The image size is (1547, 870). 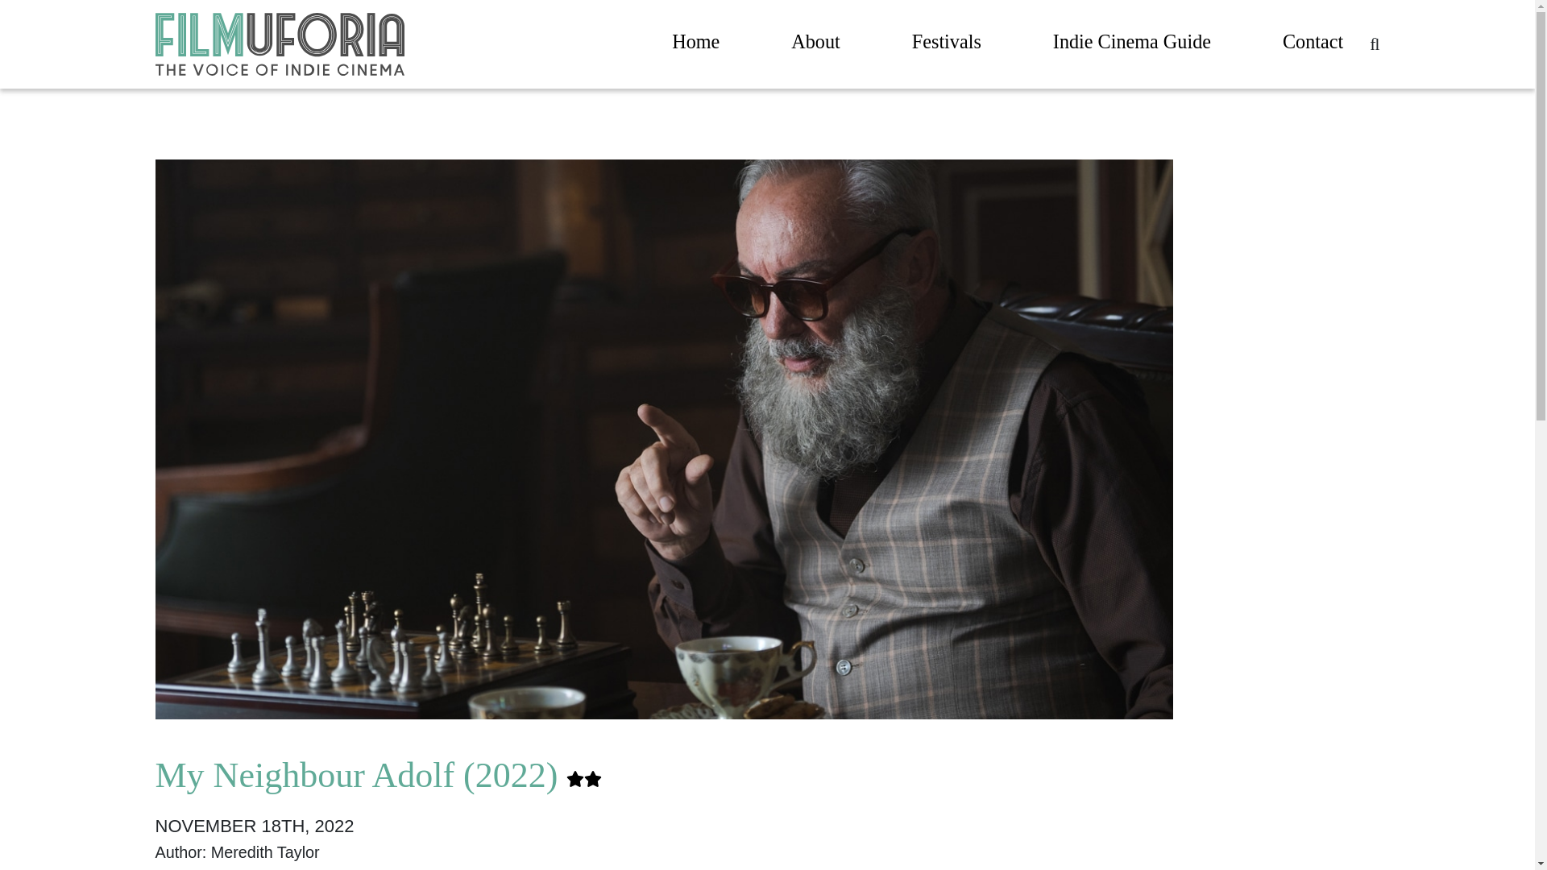 I want to click on Home, so click(x=695, y=45).